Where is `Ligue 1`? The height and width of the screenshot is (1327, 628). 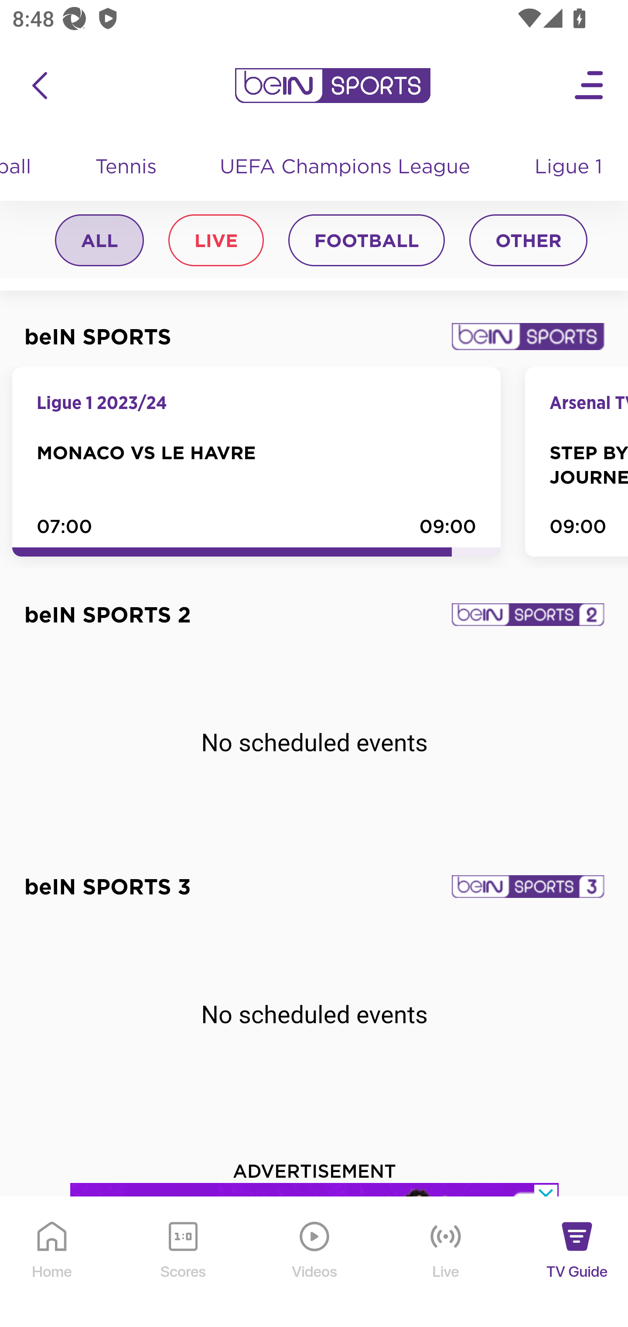 Ligue 1 is located at coordinates (570, 168).